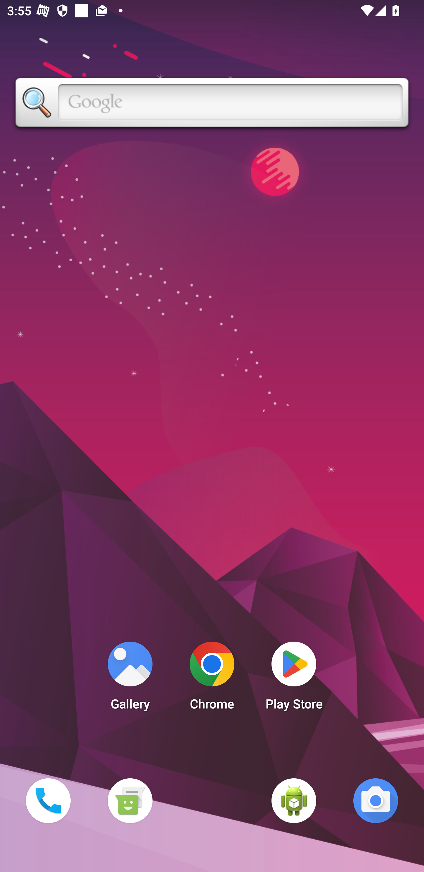 The width and height of the screenshot is (424, 872). I want to click on Chrome, so click(212, 679).